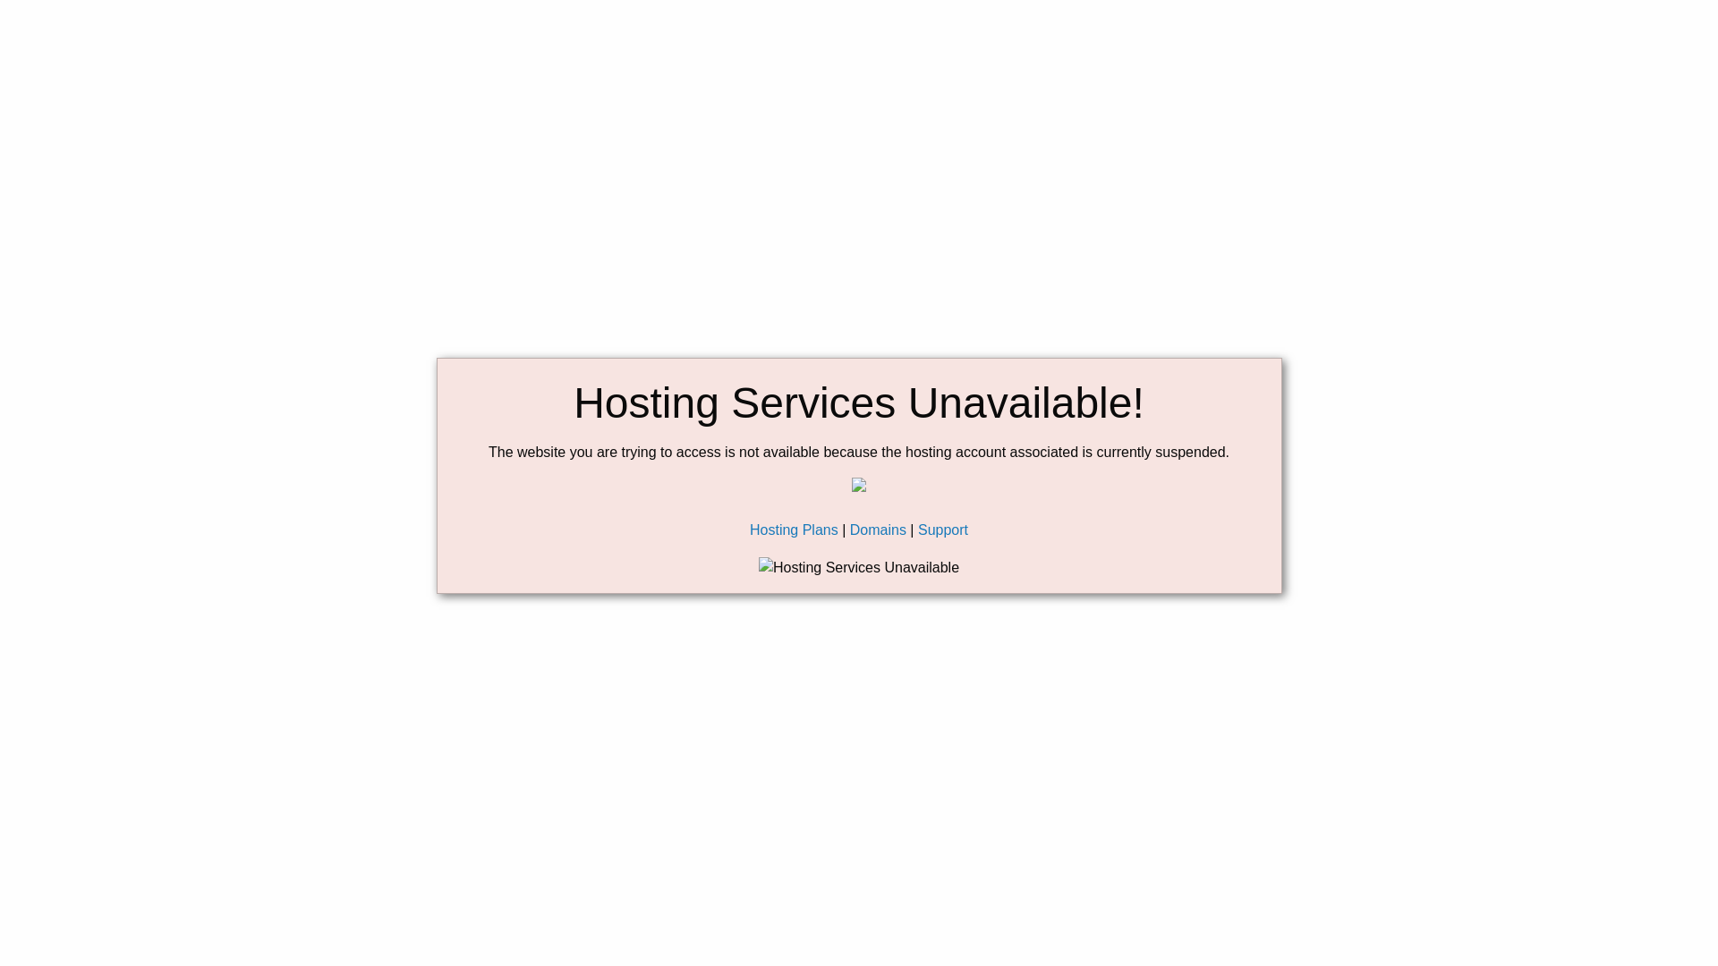  What do you see at coordinates (793, 530) in the screenshot?
I see `Hosting Plans` at bounding box center [793, 530].